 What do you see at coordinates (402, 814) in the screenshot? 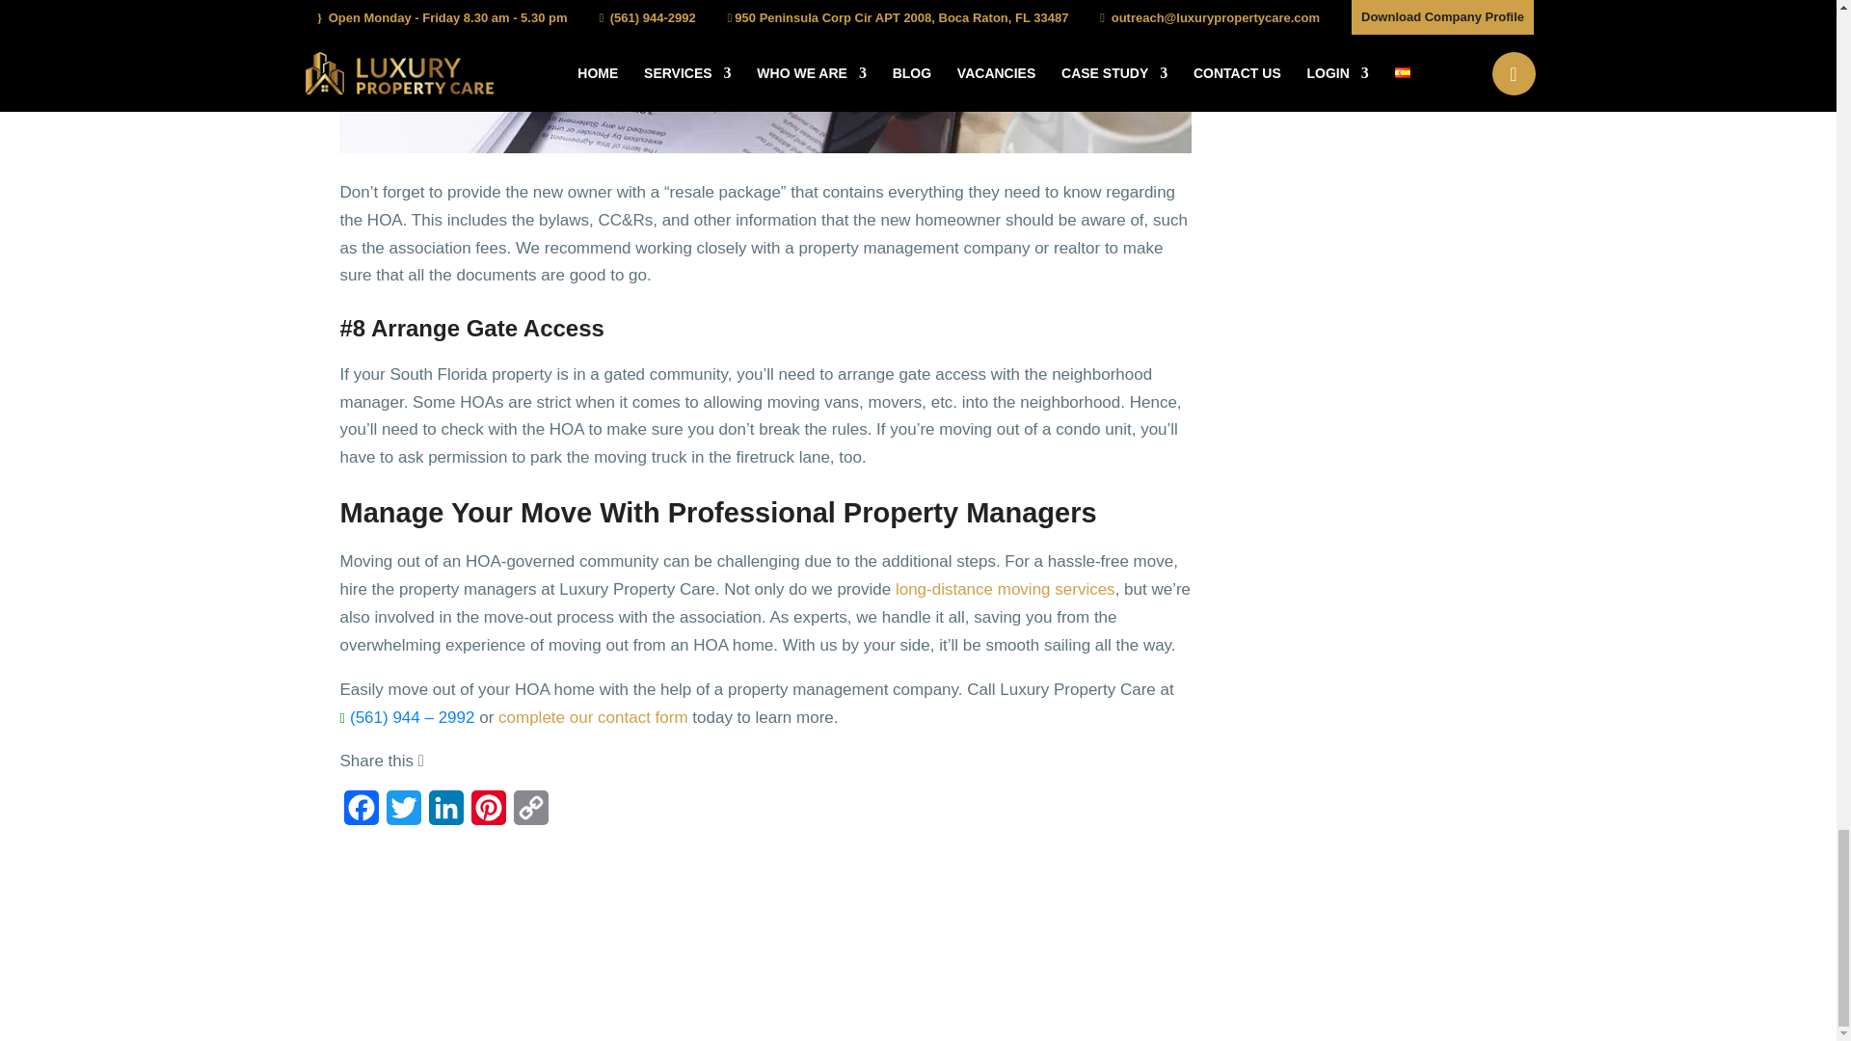
I see `Twitter` at bounding box center [402, 814].